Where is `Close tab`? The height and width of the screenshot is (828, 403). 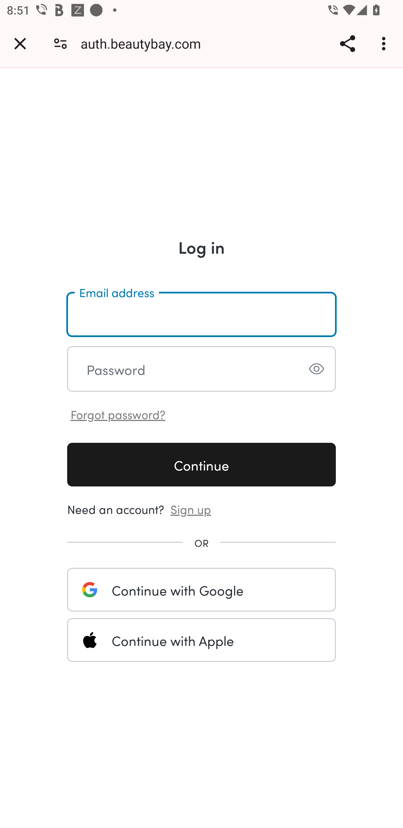 Close tab is located at coordinates (20, 43).